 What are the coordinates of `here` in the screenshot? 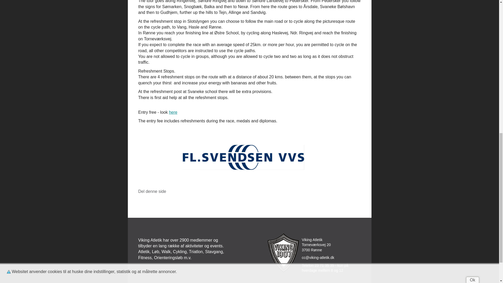 It's located at (173, 112).